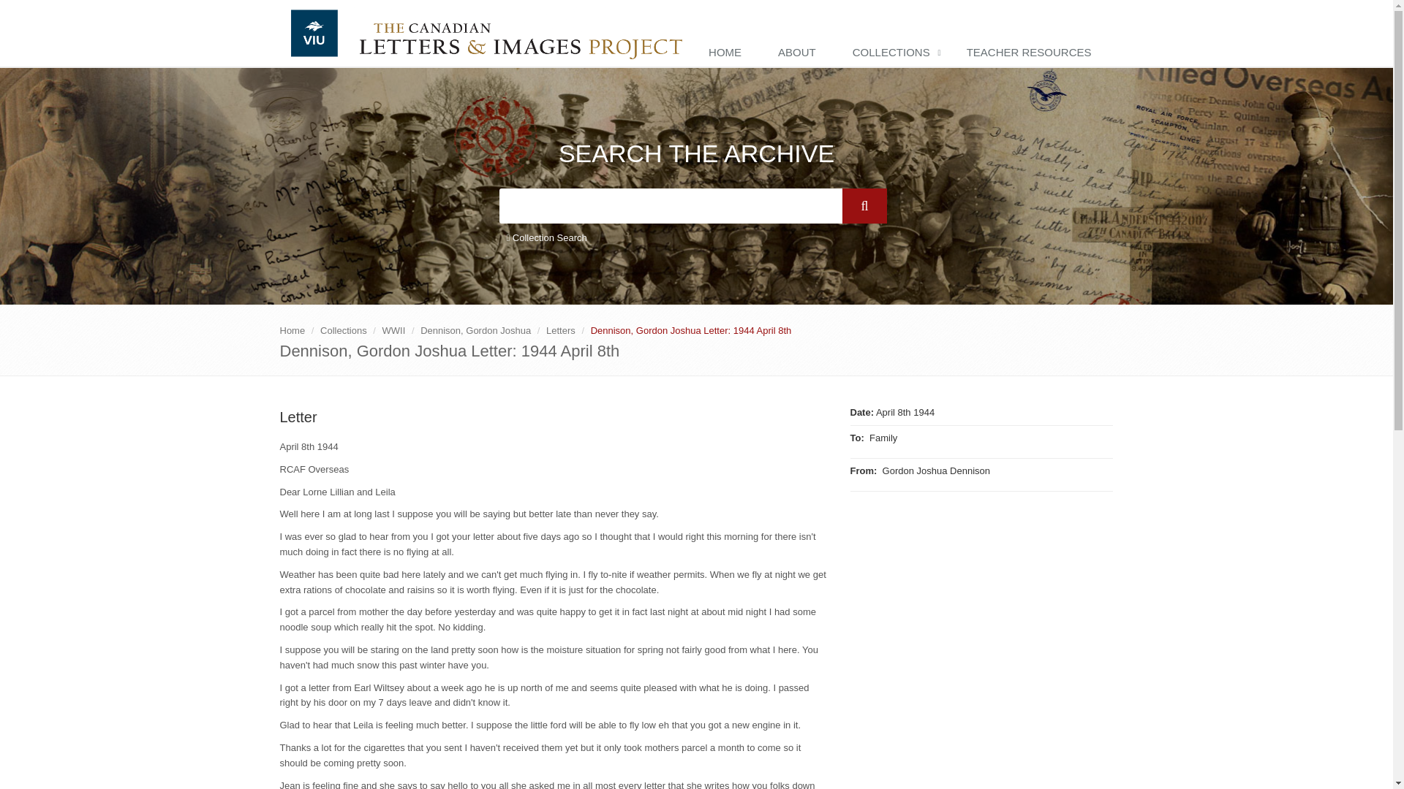  Describe the element at coordinates (560, 330) in the screenshot. I see `Letters` at that location.